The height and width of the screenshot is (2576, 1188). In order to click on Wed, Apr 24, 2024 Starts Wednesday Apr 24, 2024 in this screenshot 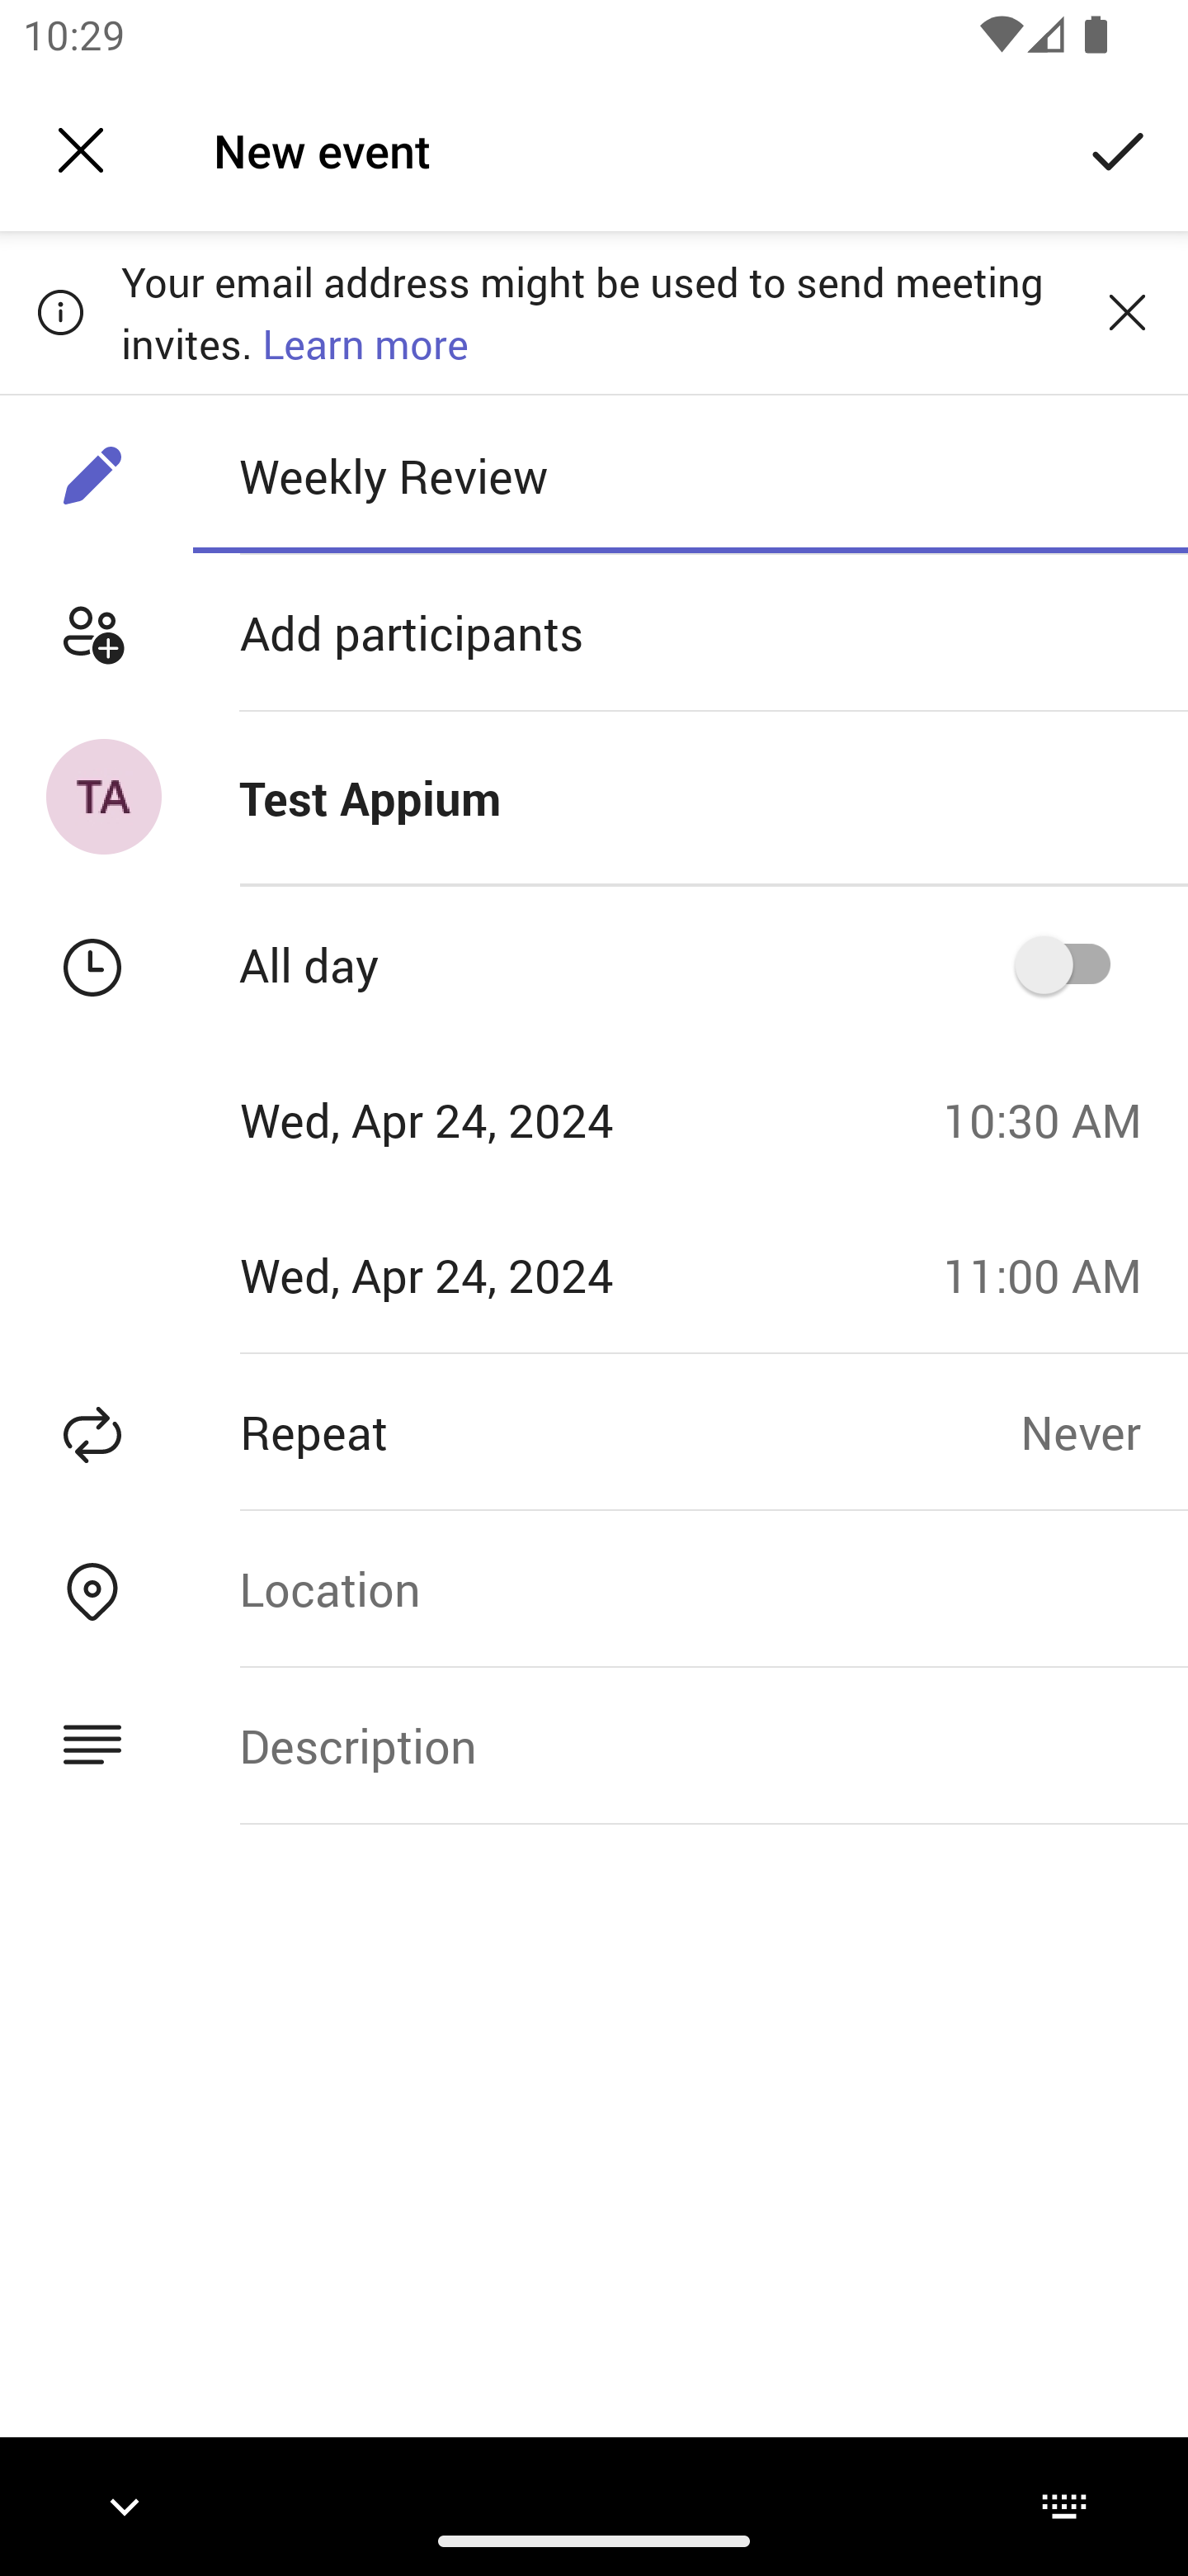, I will do `click(460, 1119)`.